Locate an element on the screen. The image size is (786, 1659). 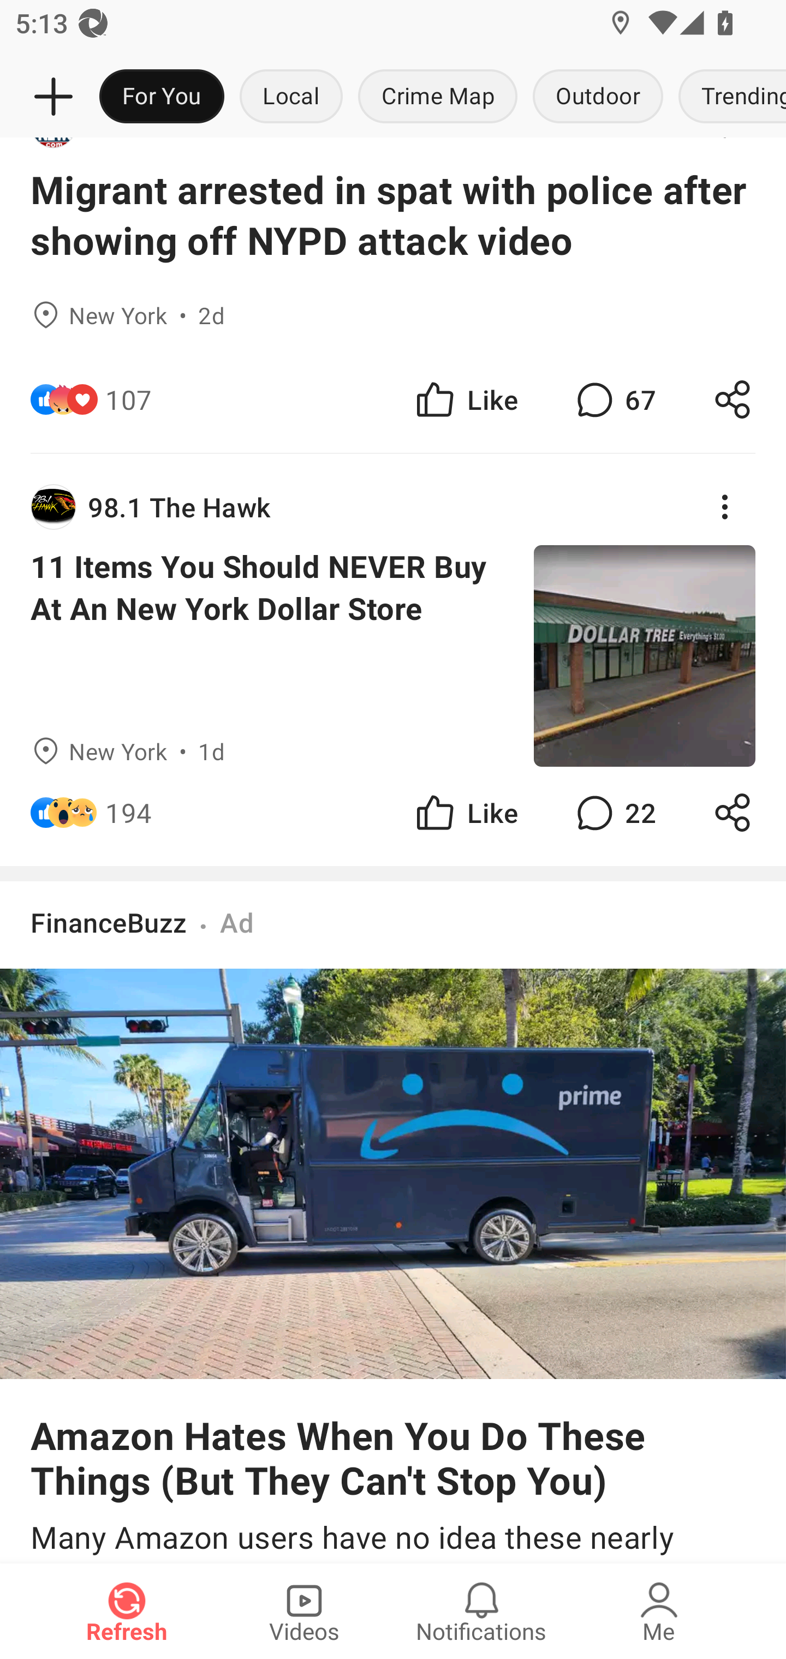
22 is located at coordinates (614, 812).